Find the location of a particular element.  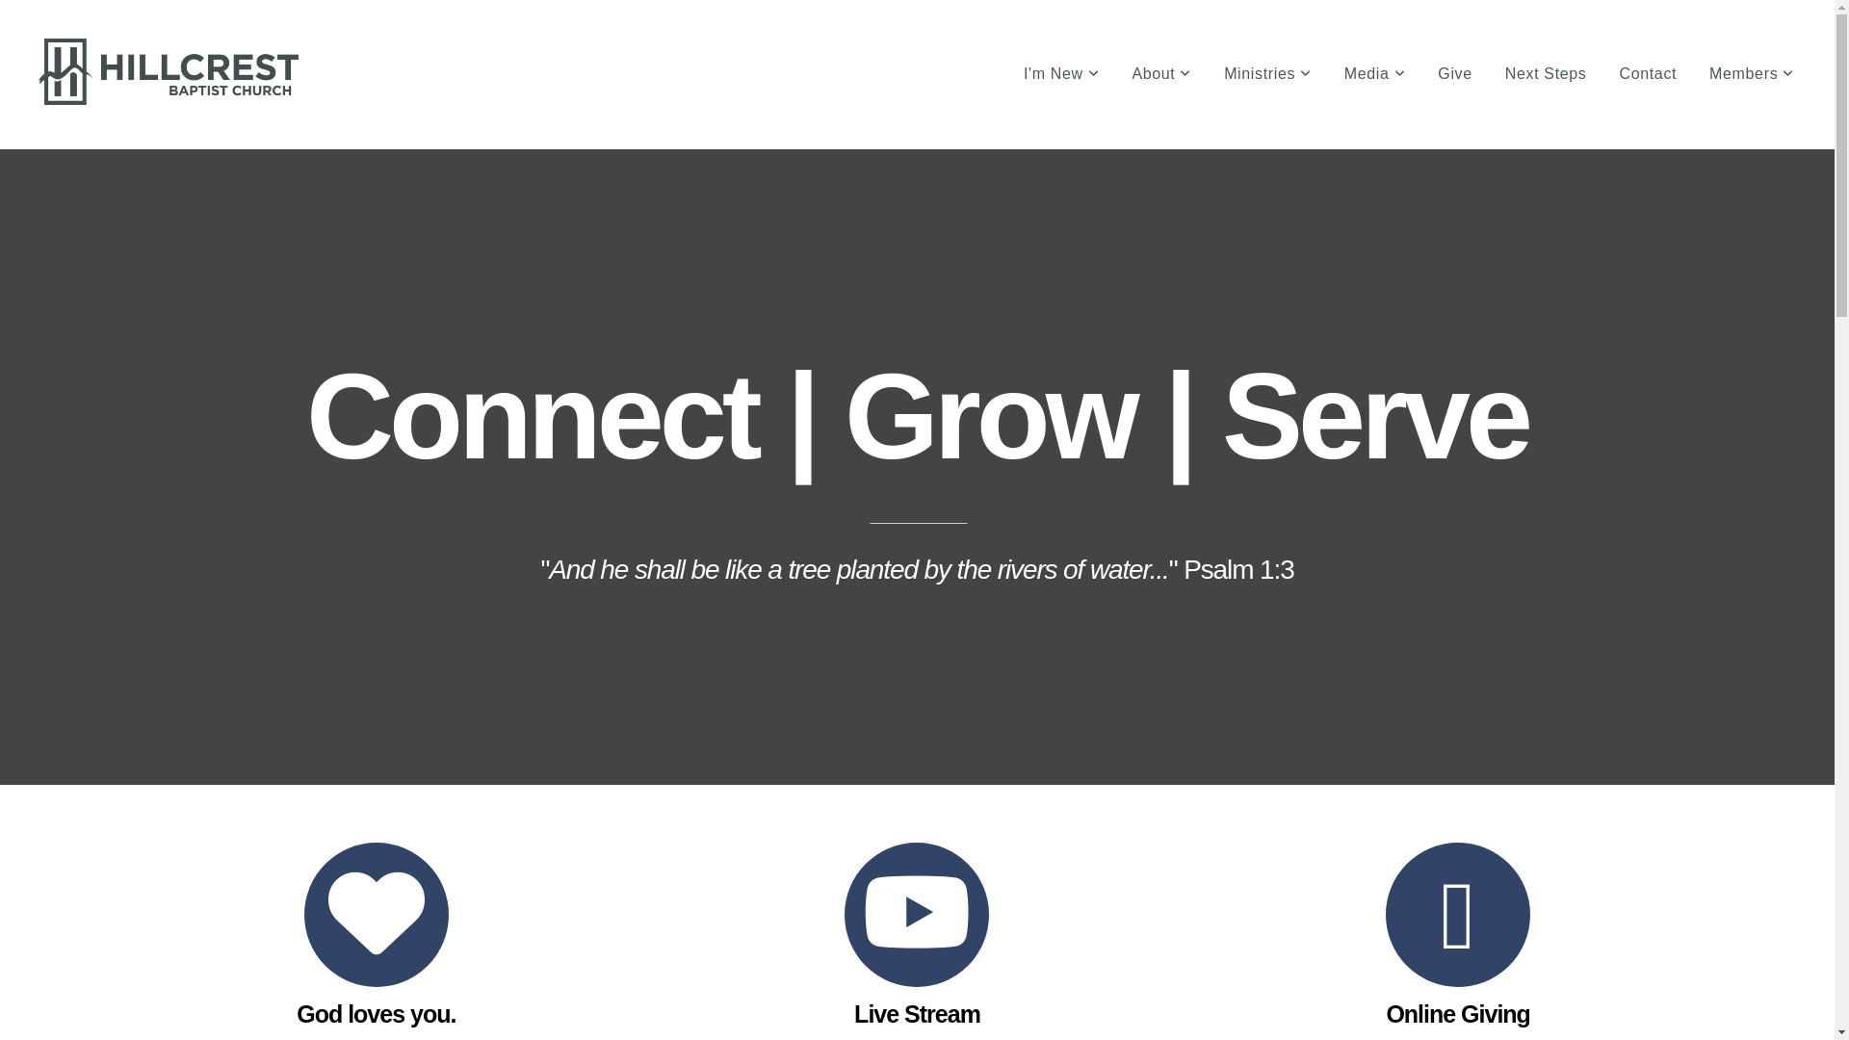

Ministries  is located at coordinates (1267, 74).